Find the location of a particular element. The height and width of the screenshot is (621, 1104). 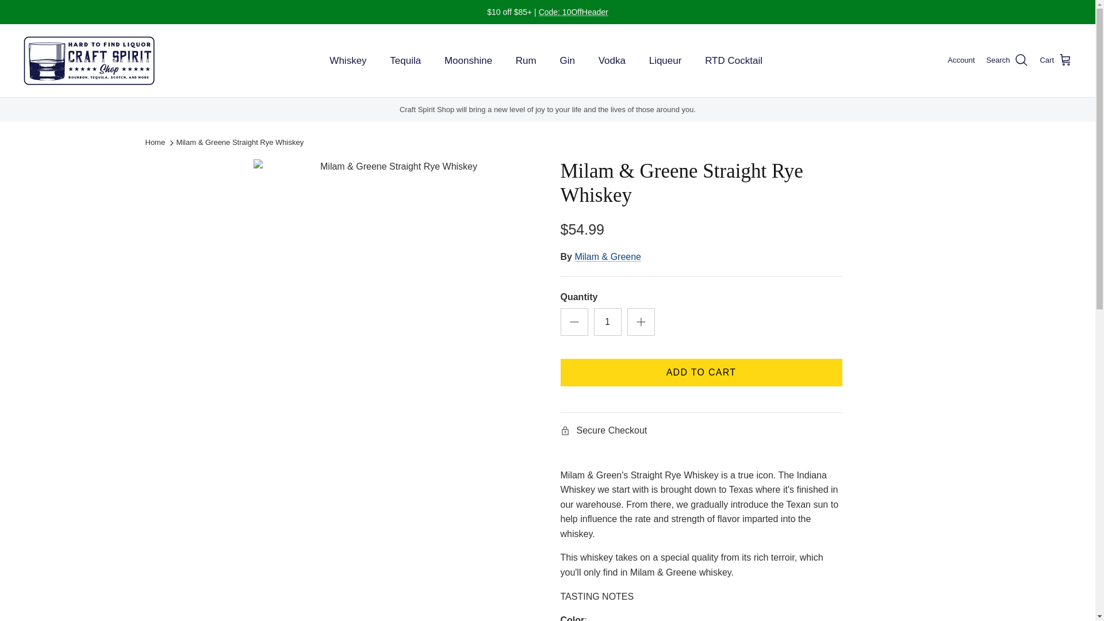

Rum is located at coordinates (526, 61).